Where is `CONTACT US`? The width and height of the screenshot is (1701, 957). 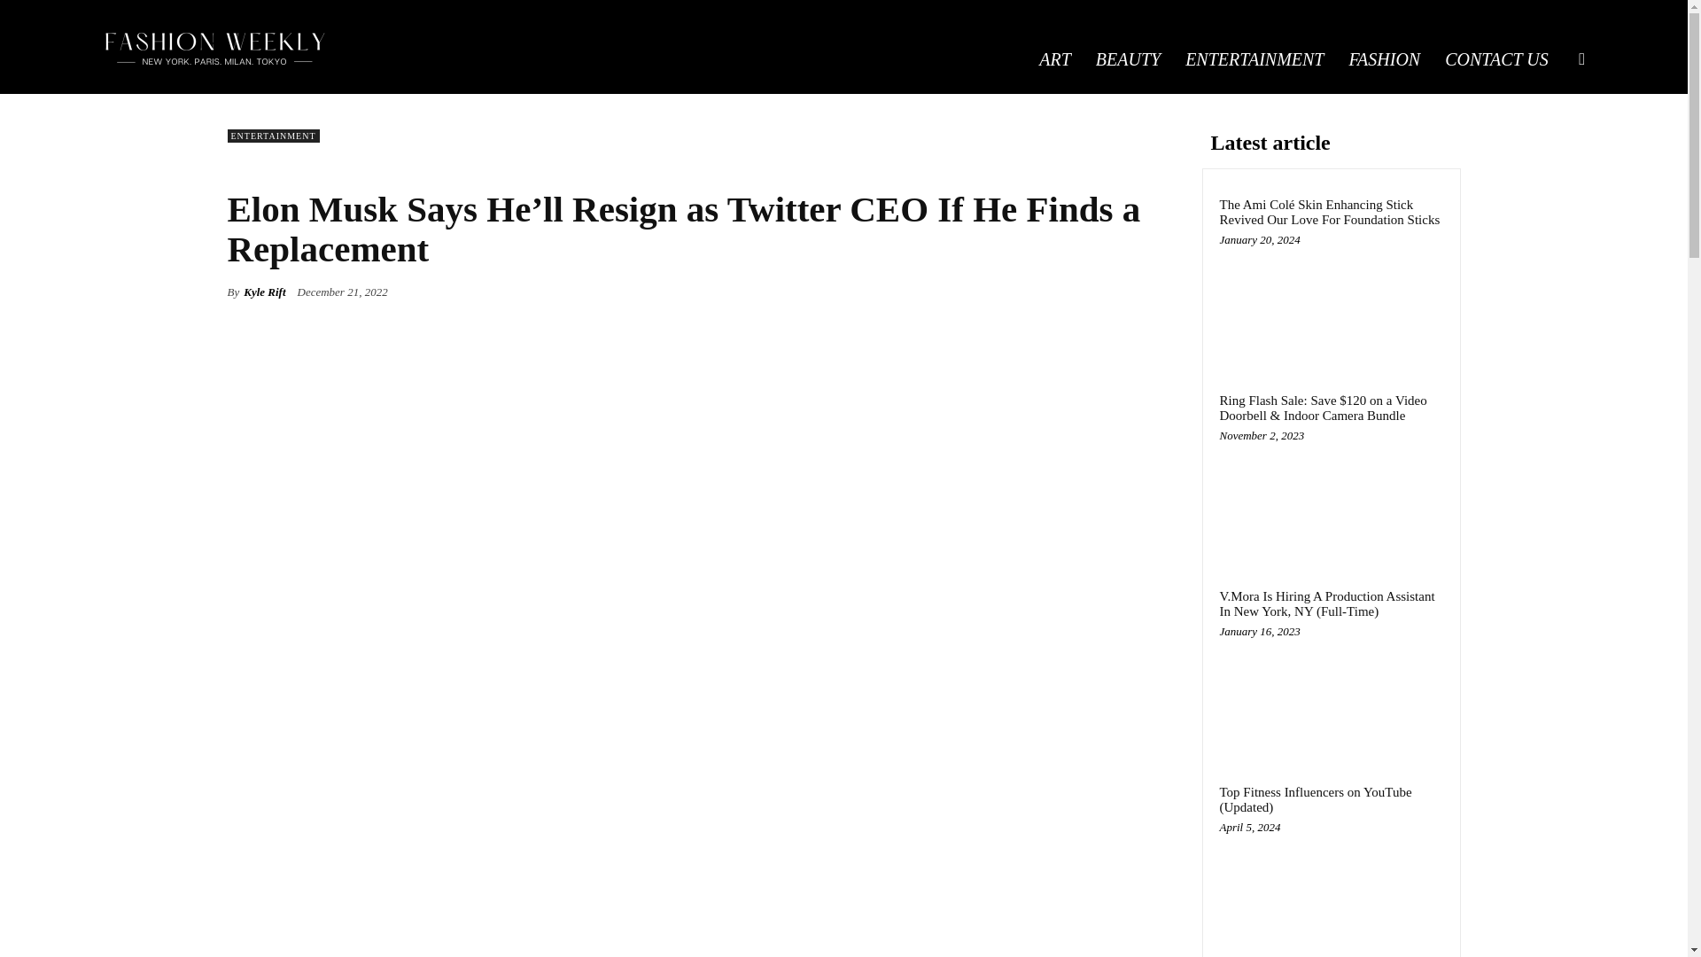 CONTACT US is located at coordinates (1496, 58).